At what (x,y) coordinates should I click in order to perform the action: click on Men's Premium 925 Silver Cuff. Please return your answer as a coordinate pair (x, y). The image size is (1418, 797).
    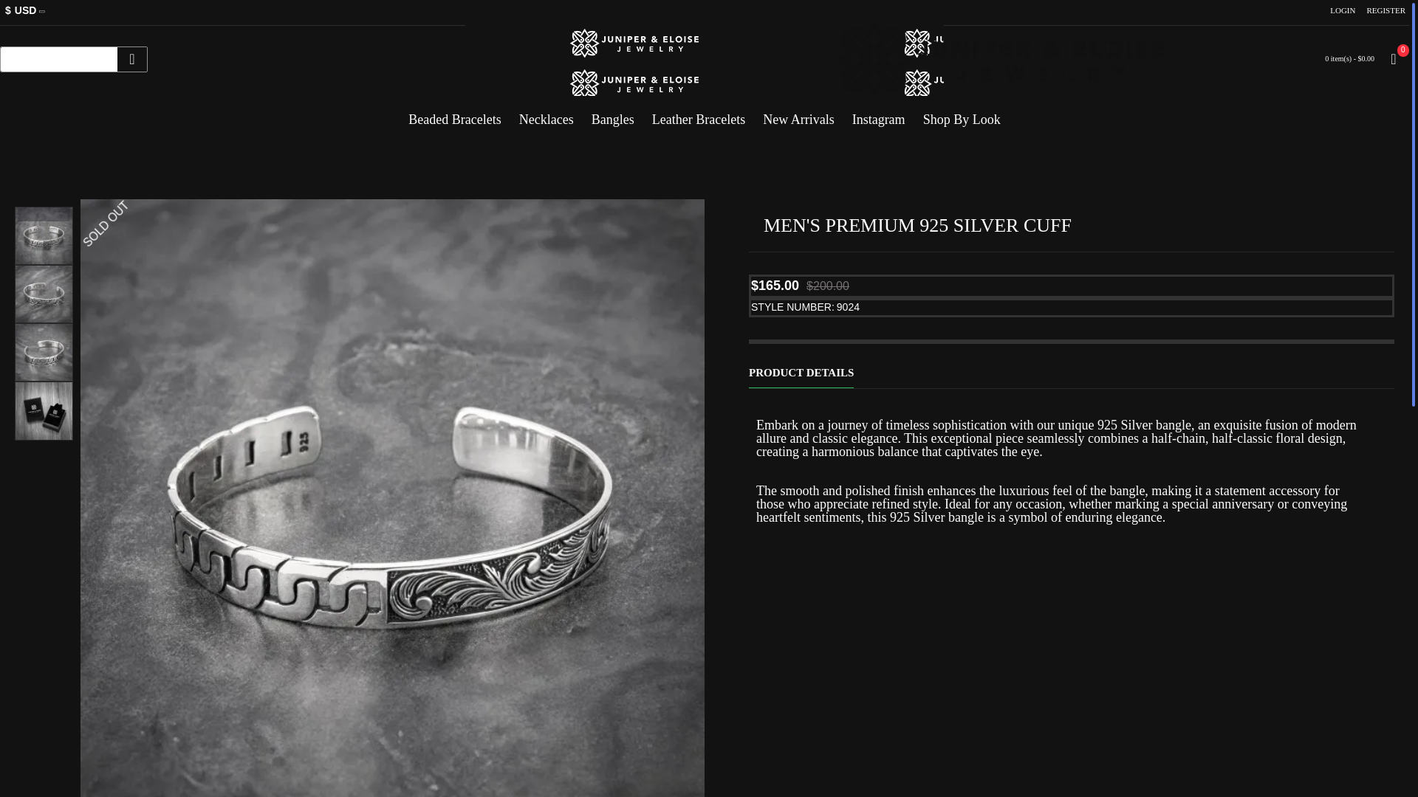
    Looking at the image, I should click on (44, 410).